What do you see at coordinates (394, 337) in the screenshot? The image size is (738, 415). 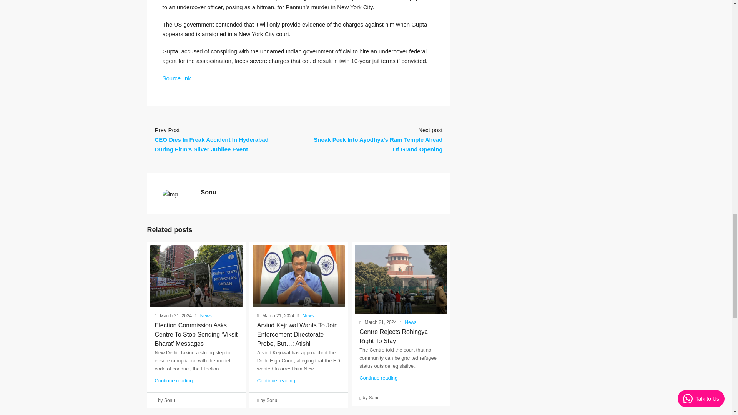 I see `Centre Rejects Rohingya Right To Stay` at bounding box center [394, 337].